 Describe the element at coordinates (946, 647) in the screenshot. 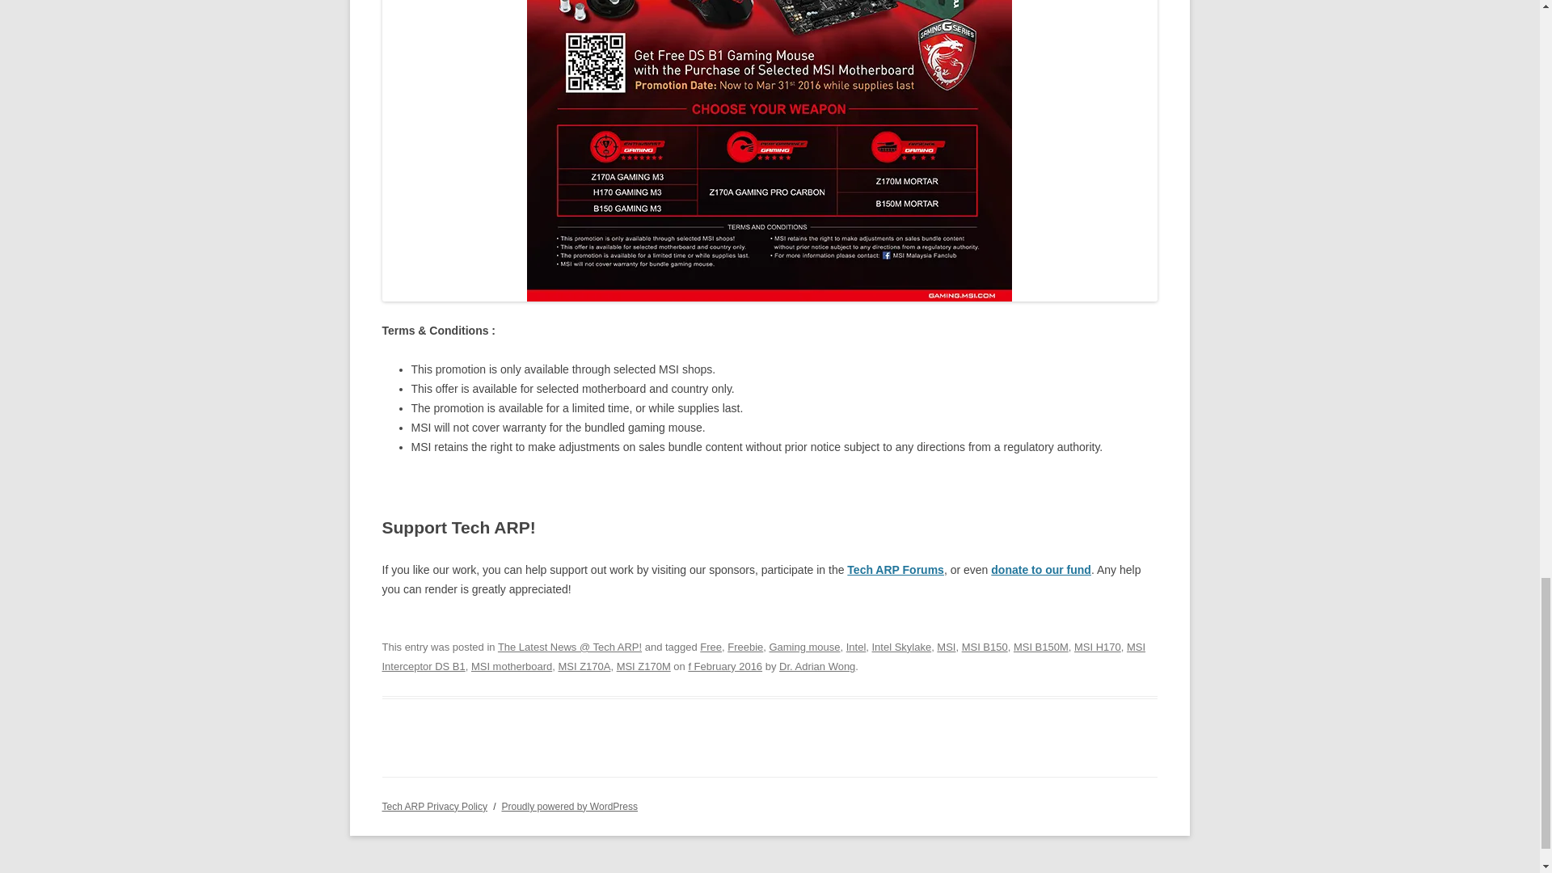

I see `MSI` at that location.